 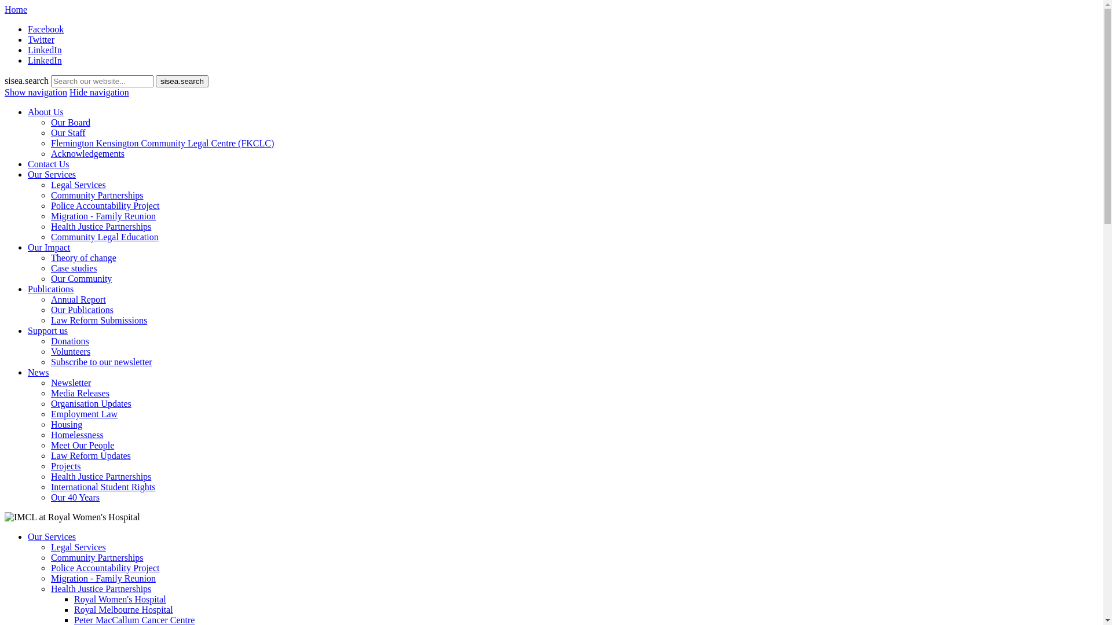 I want to click on Health Justice Partnerships, so click(x=101, y=589).